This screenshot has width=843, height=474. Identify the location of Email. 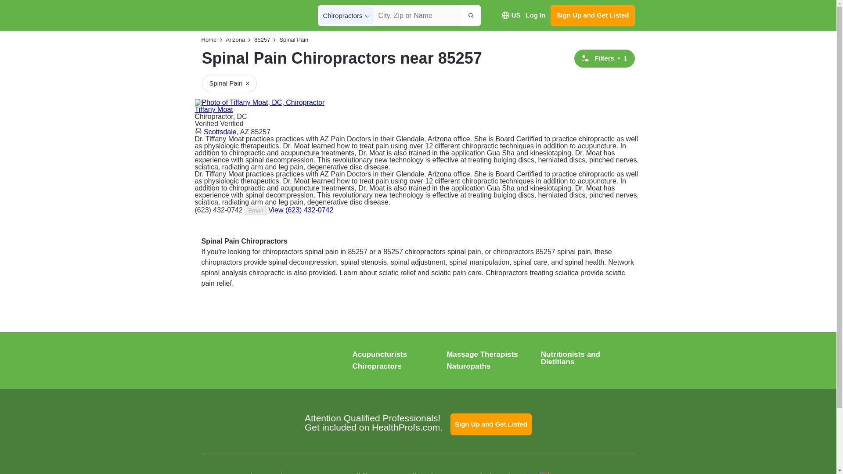
(255, 210).